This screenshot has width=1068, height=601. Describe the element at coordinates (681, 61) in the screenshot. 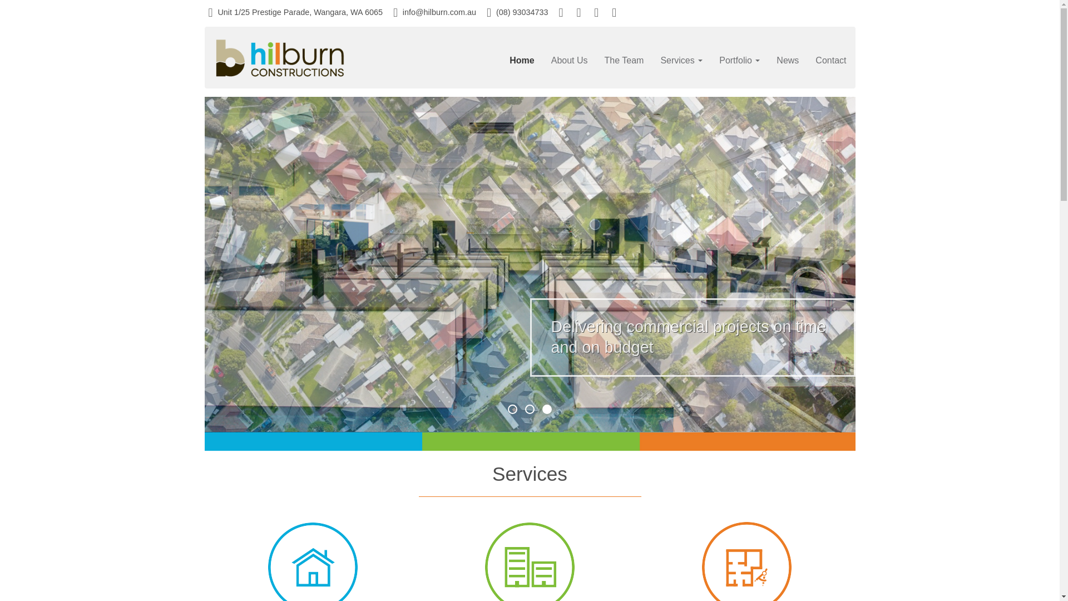

I see `Services` at that location.